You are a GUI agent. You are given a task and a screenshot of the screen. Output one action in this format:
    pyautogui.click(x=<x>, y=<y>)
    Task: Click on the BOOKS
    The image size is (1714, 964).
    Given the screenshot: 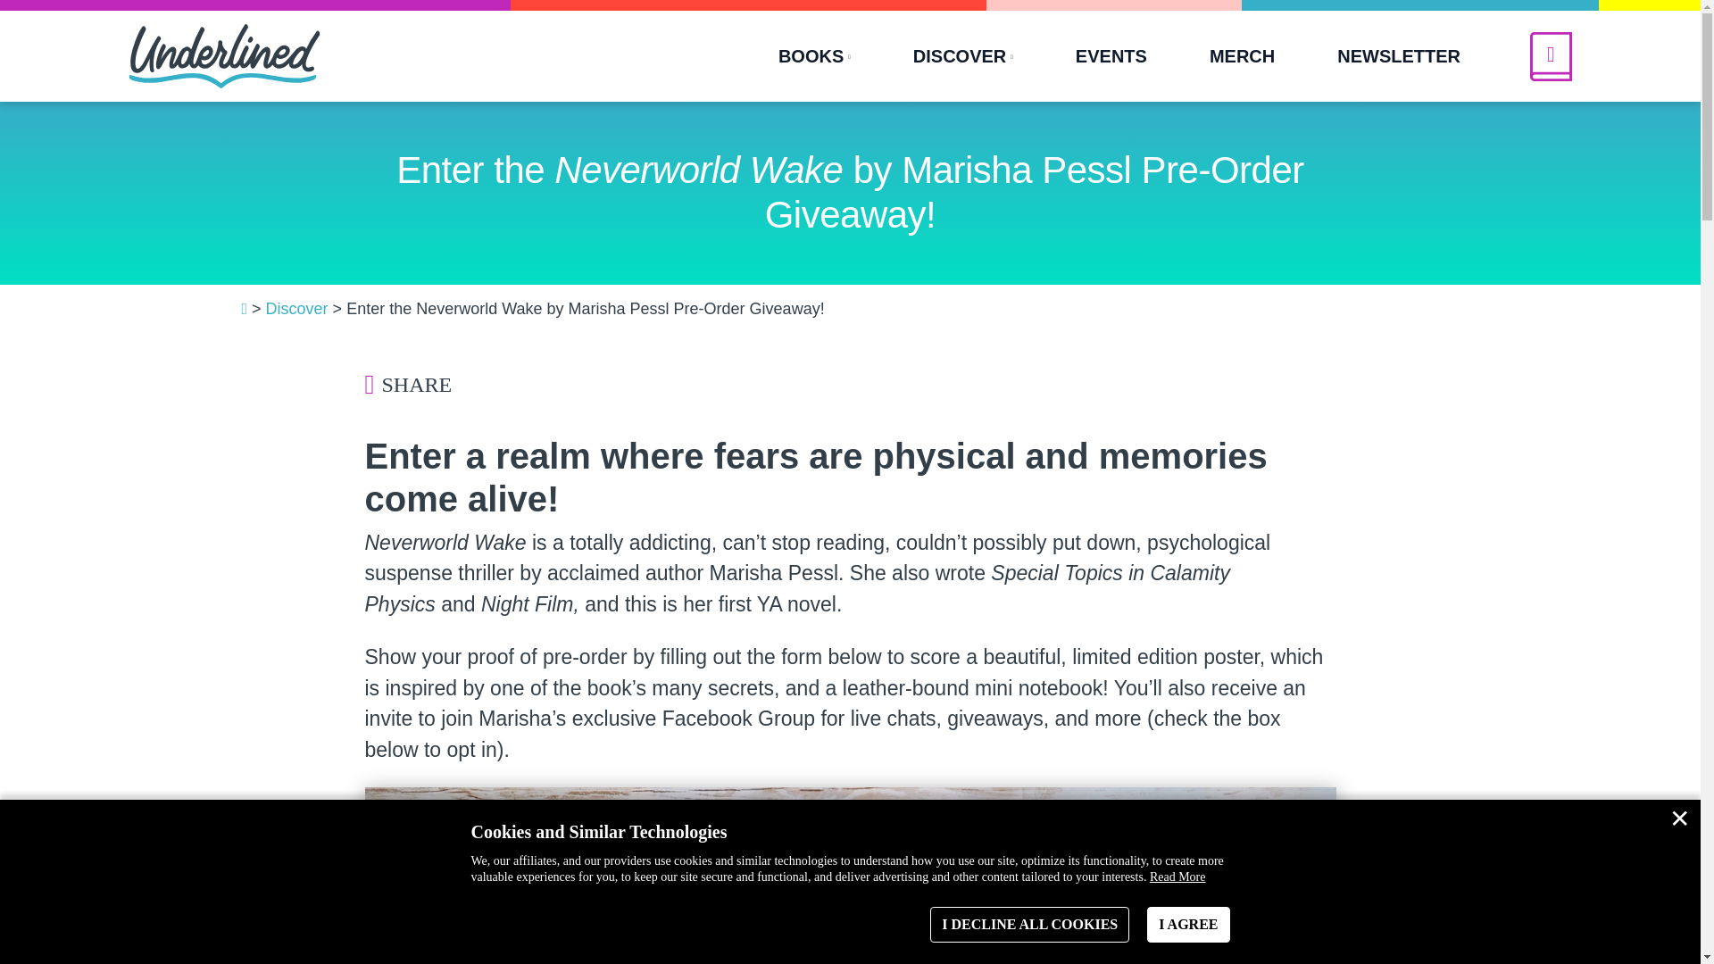 What is the action you would take?
    pyautogui.click(x=814, y=55)
    